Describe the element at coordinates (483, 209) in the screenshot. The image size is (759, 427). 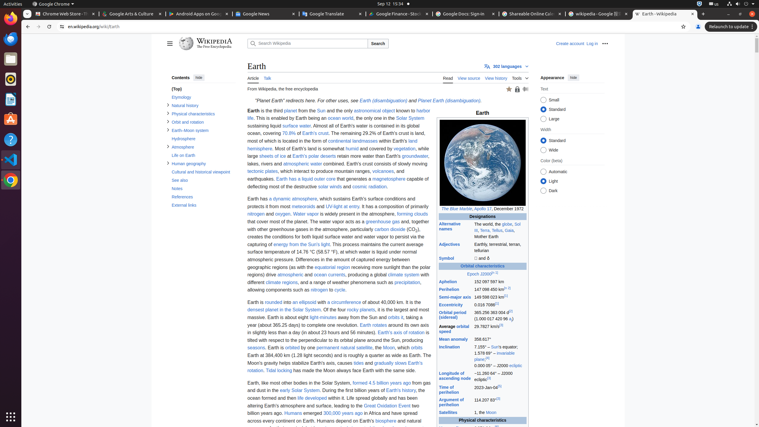
I see `Apollo 17` at that location.